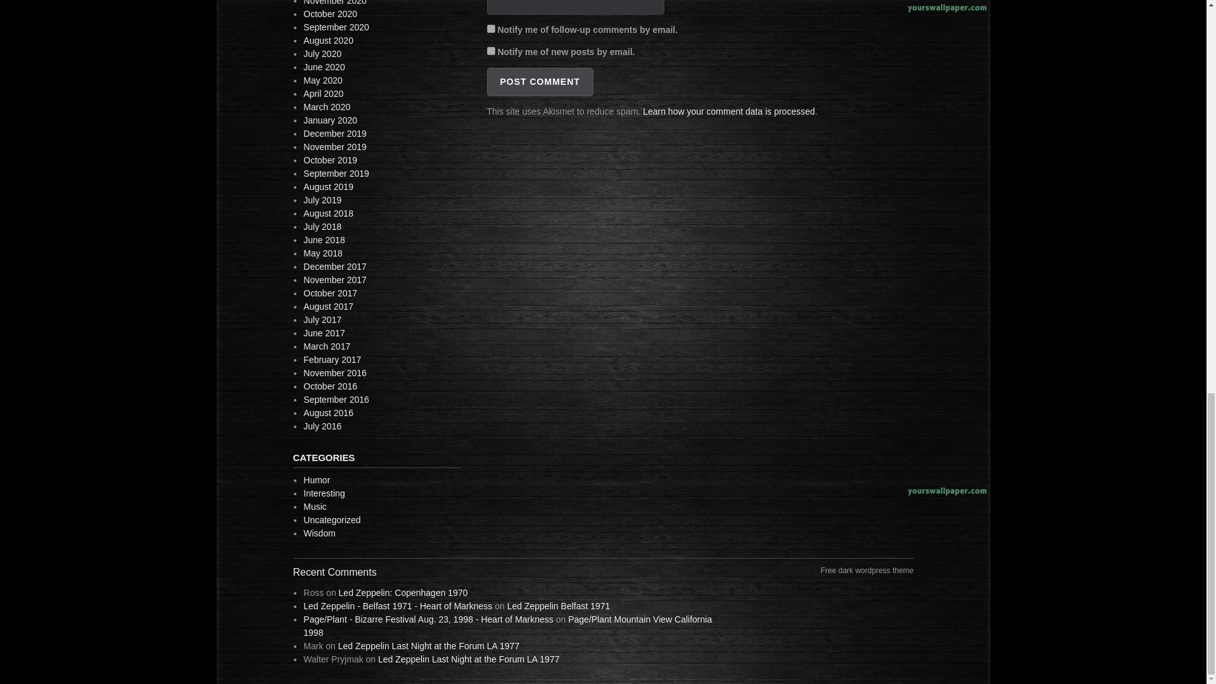 This screenshot has width=1216, height=684. I want to click on subscribe, so click(490, 51).